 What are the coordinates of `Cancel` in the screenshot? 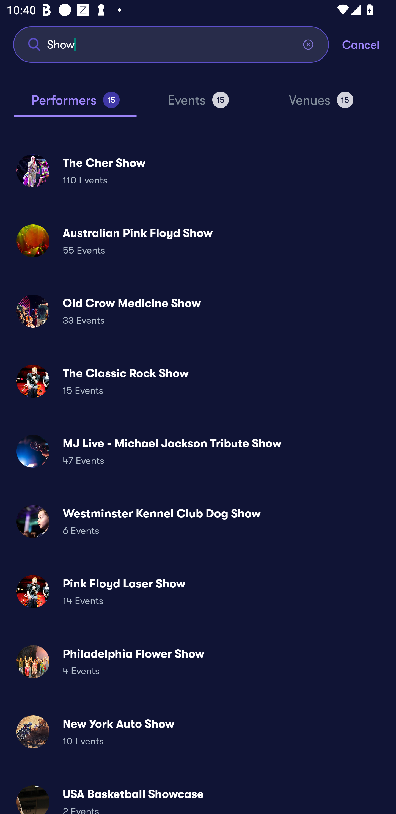 It's located at (369, 44).